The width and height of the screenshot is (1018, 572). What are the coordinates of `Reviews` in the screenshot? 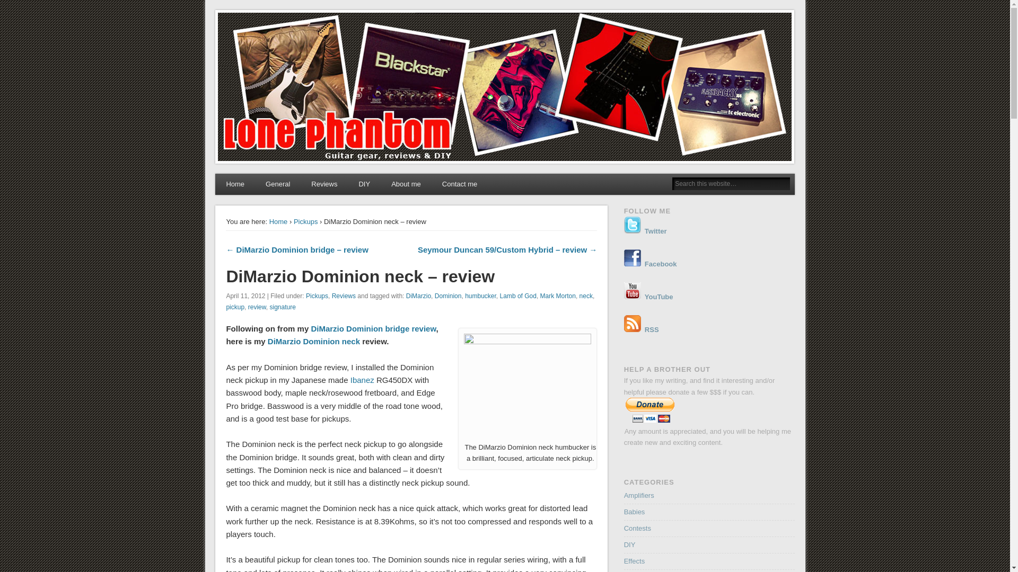 It's located at (324, 184).